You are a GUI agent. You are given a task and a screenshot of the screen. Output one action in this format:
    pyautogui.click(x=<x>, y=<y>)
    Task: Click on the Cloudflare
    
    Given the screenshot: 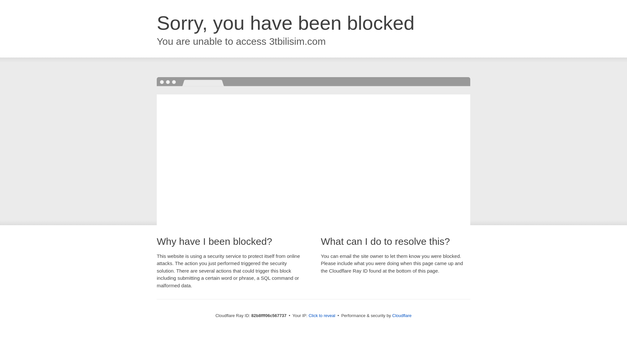 What is the action you would take?
    pyautogui.click(x=402, y=316)
    